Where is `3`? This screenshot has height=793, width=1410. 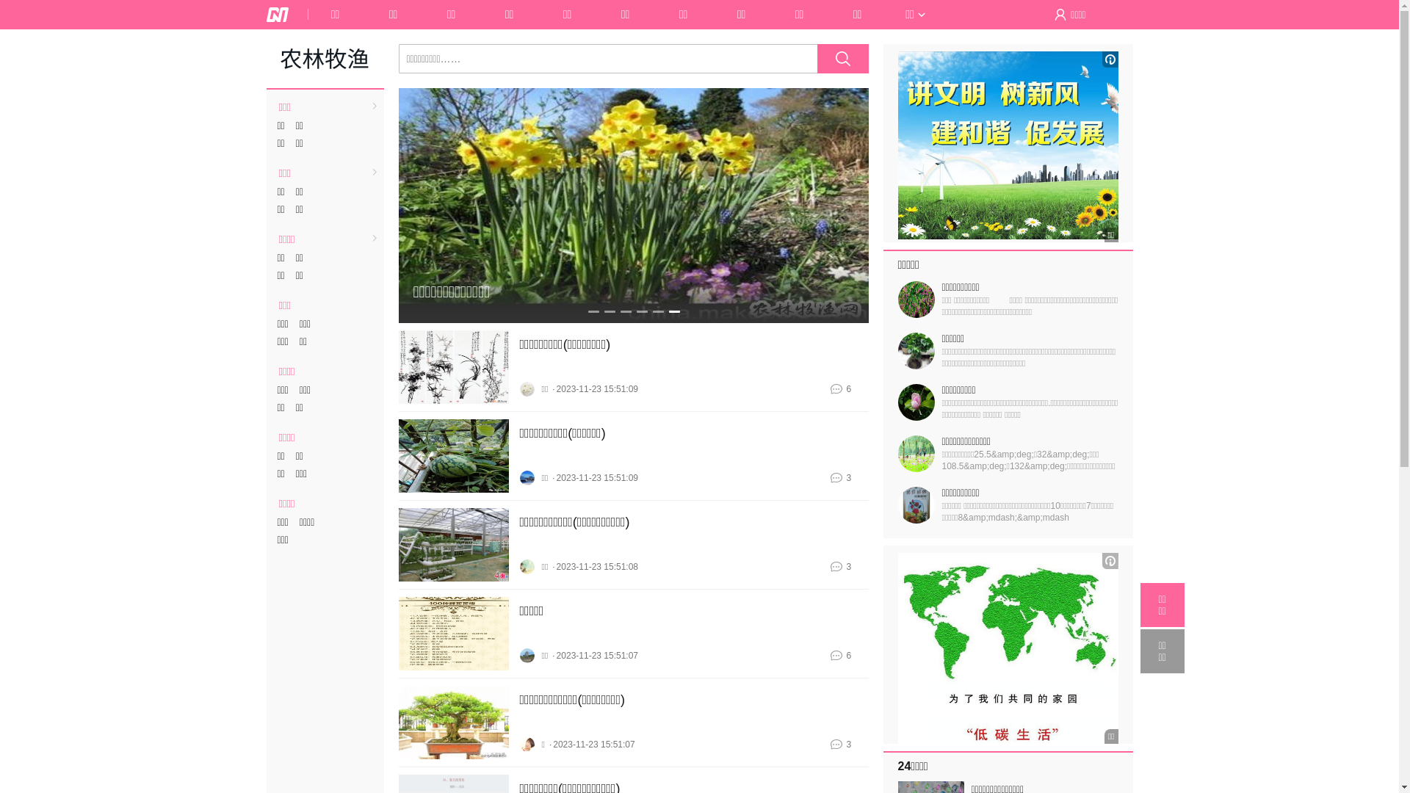
3 is located at coordinates (849, 745).